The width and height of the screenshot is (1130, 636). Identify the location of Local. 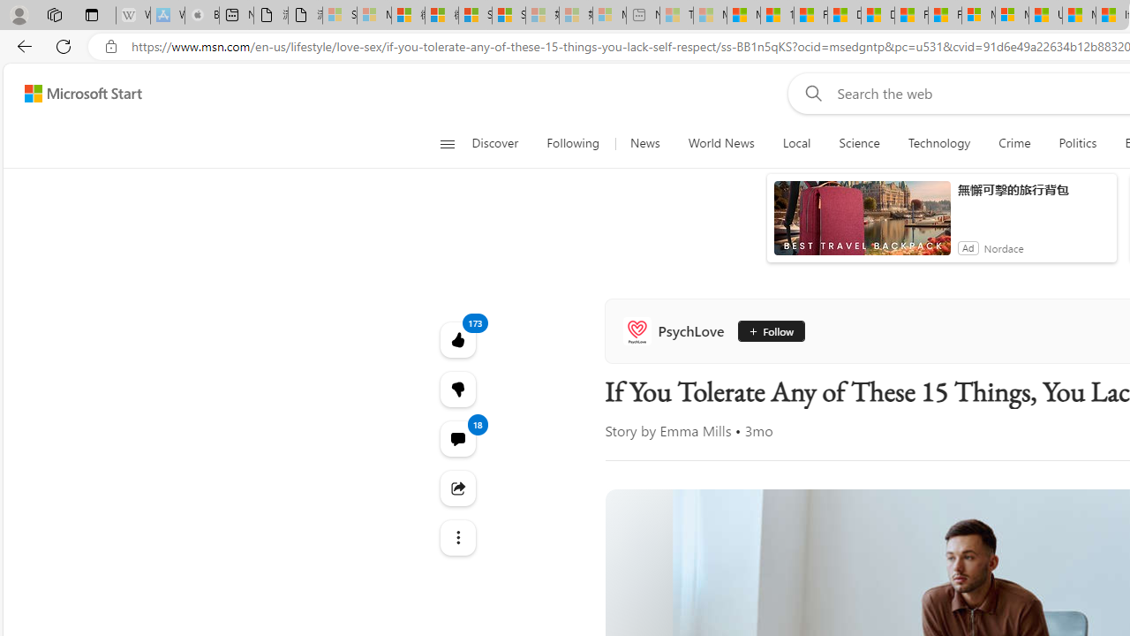
(796, 143).